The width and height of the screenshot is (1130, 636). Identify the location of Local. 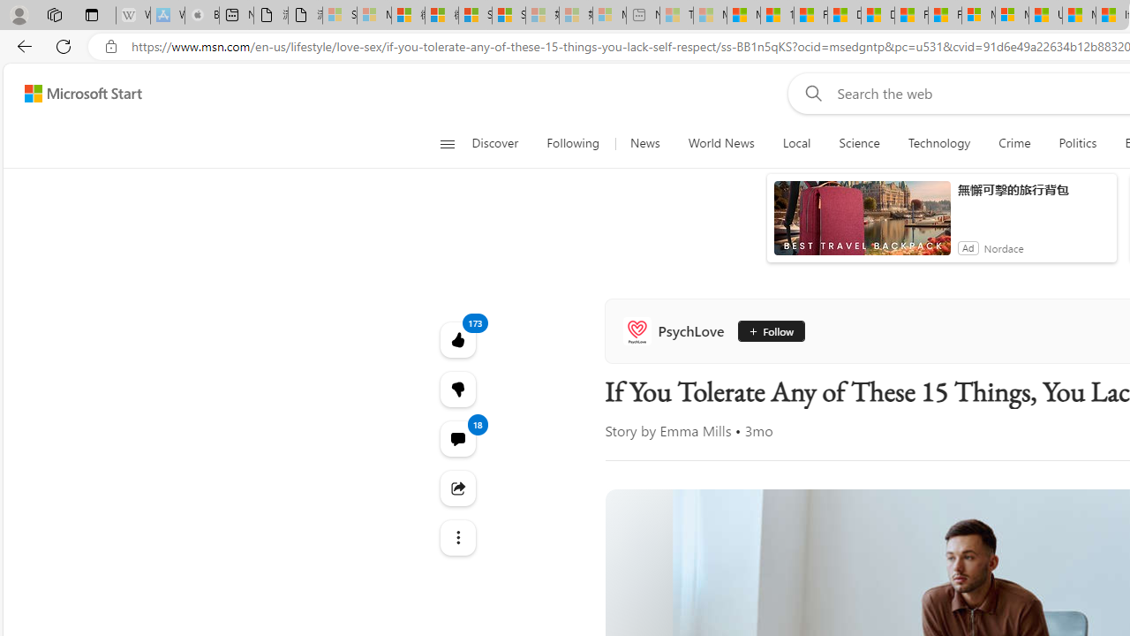
(796, 143).